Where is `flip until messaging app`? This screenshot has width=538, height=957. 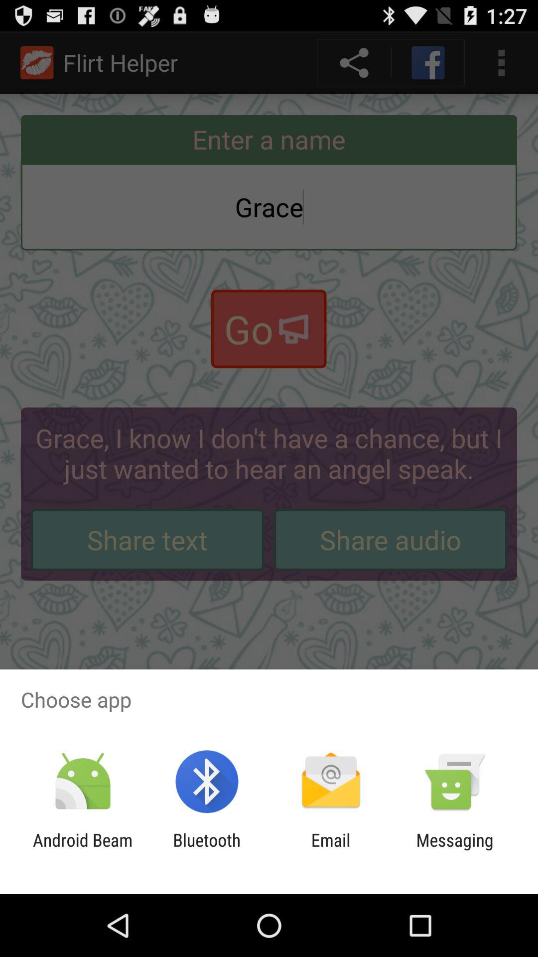
flip until messaging app is located at coordinates (454, 850).